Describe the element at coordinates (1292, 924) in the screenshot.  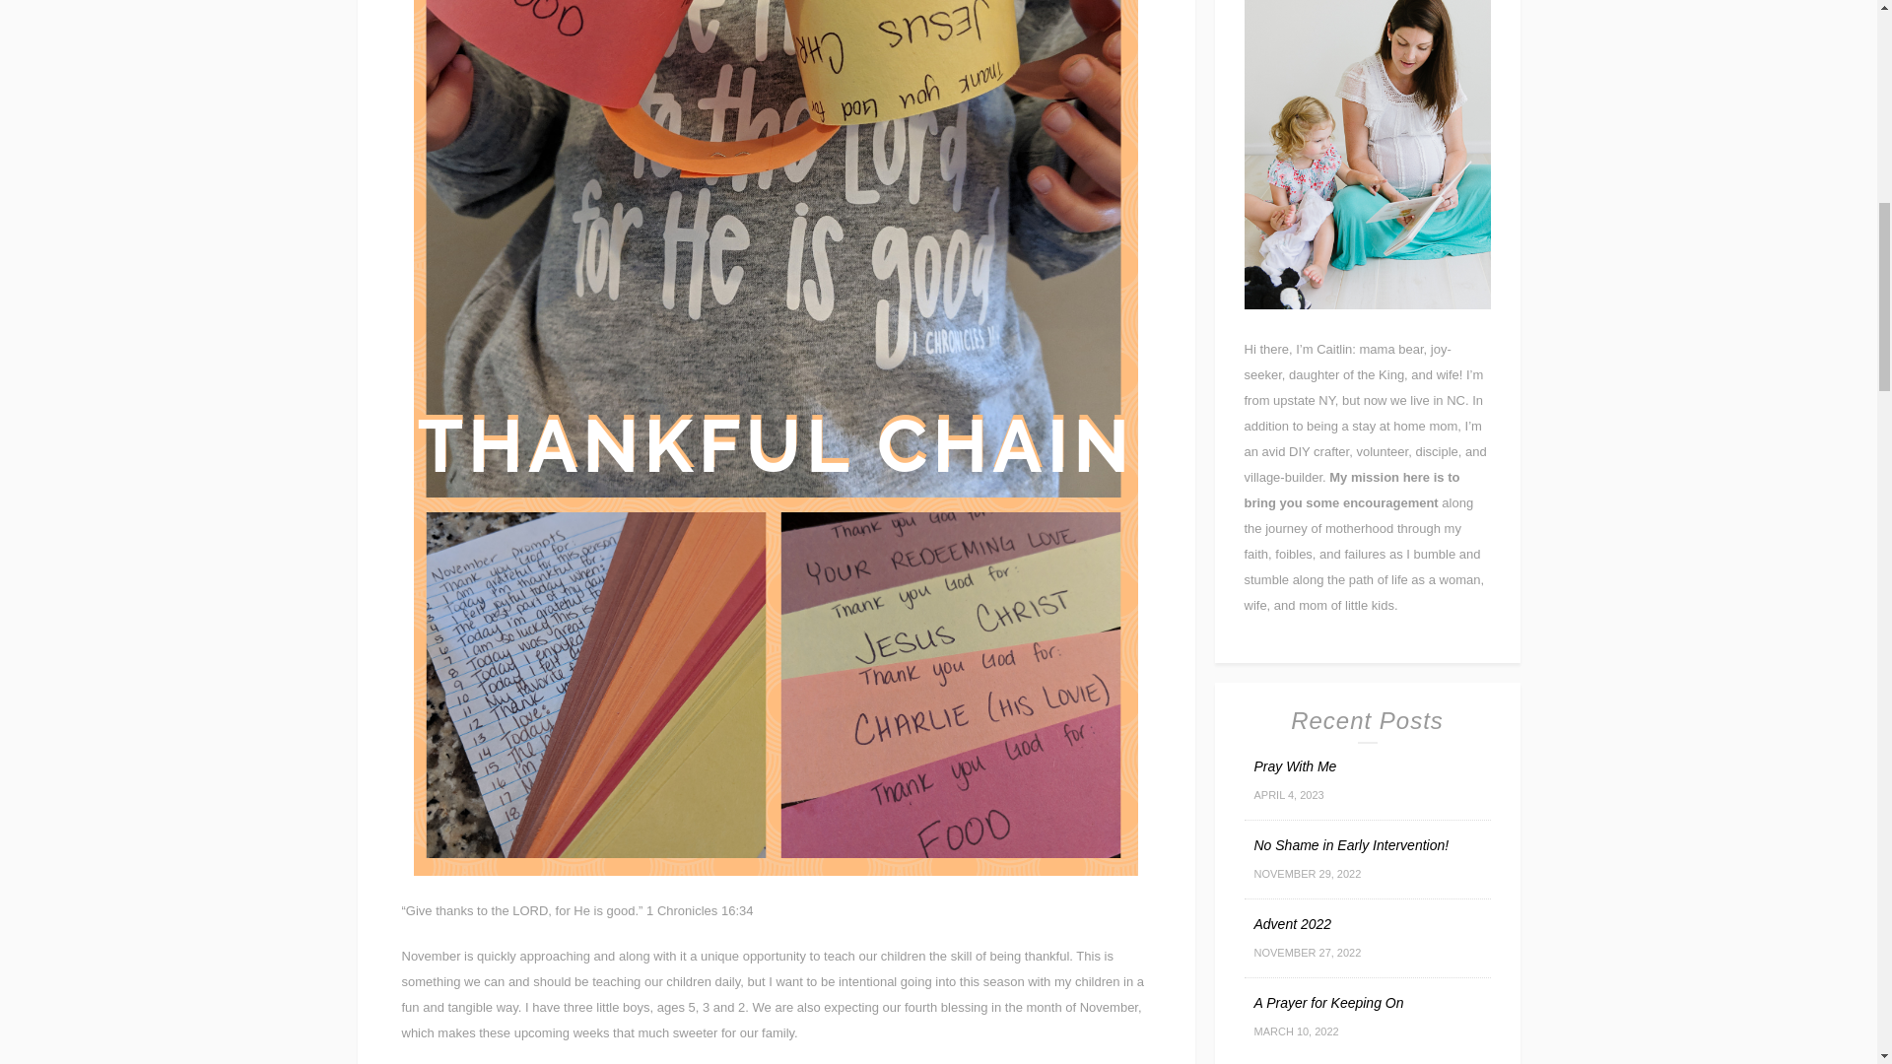
I see `Permanent Link to Advent 2022` at that location.